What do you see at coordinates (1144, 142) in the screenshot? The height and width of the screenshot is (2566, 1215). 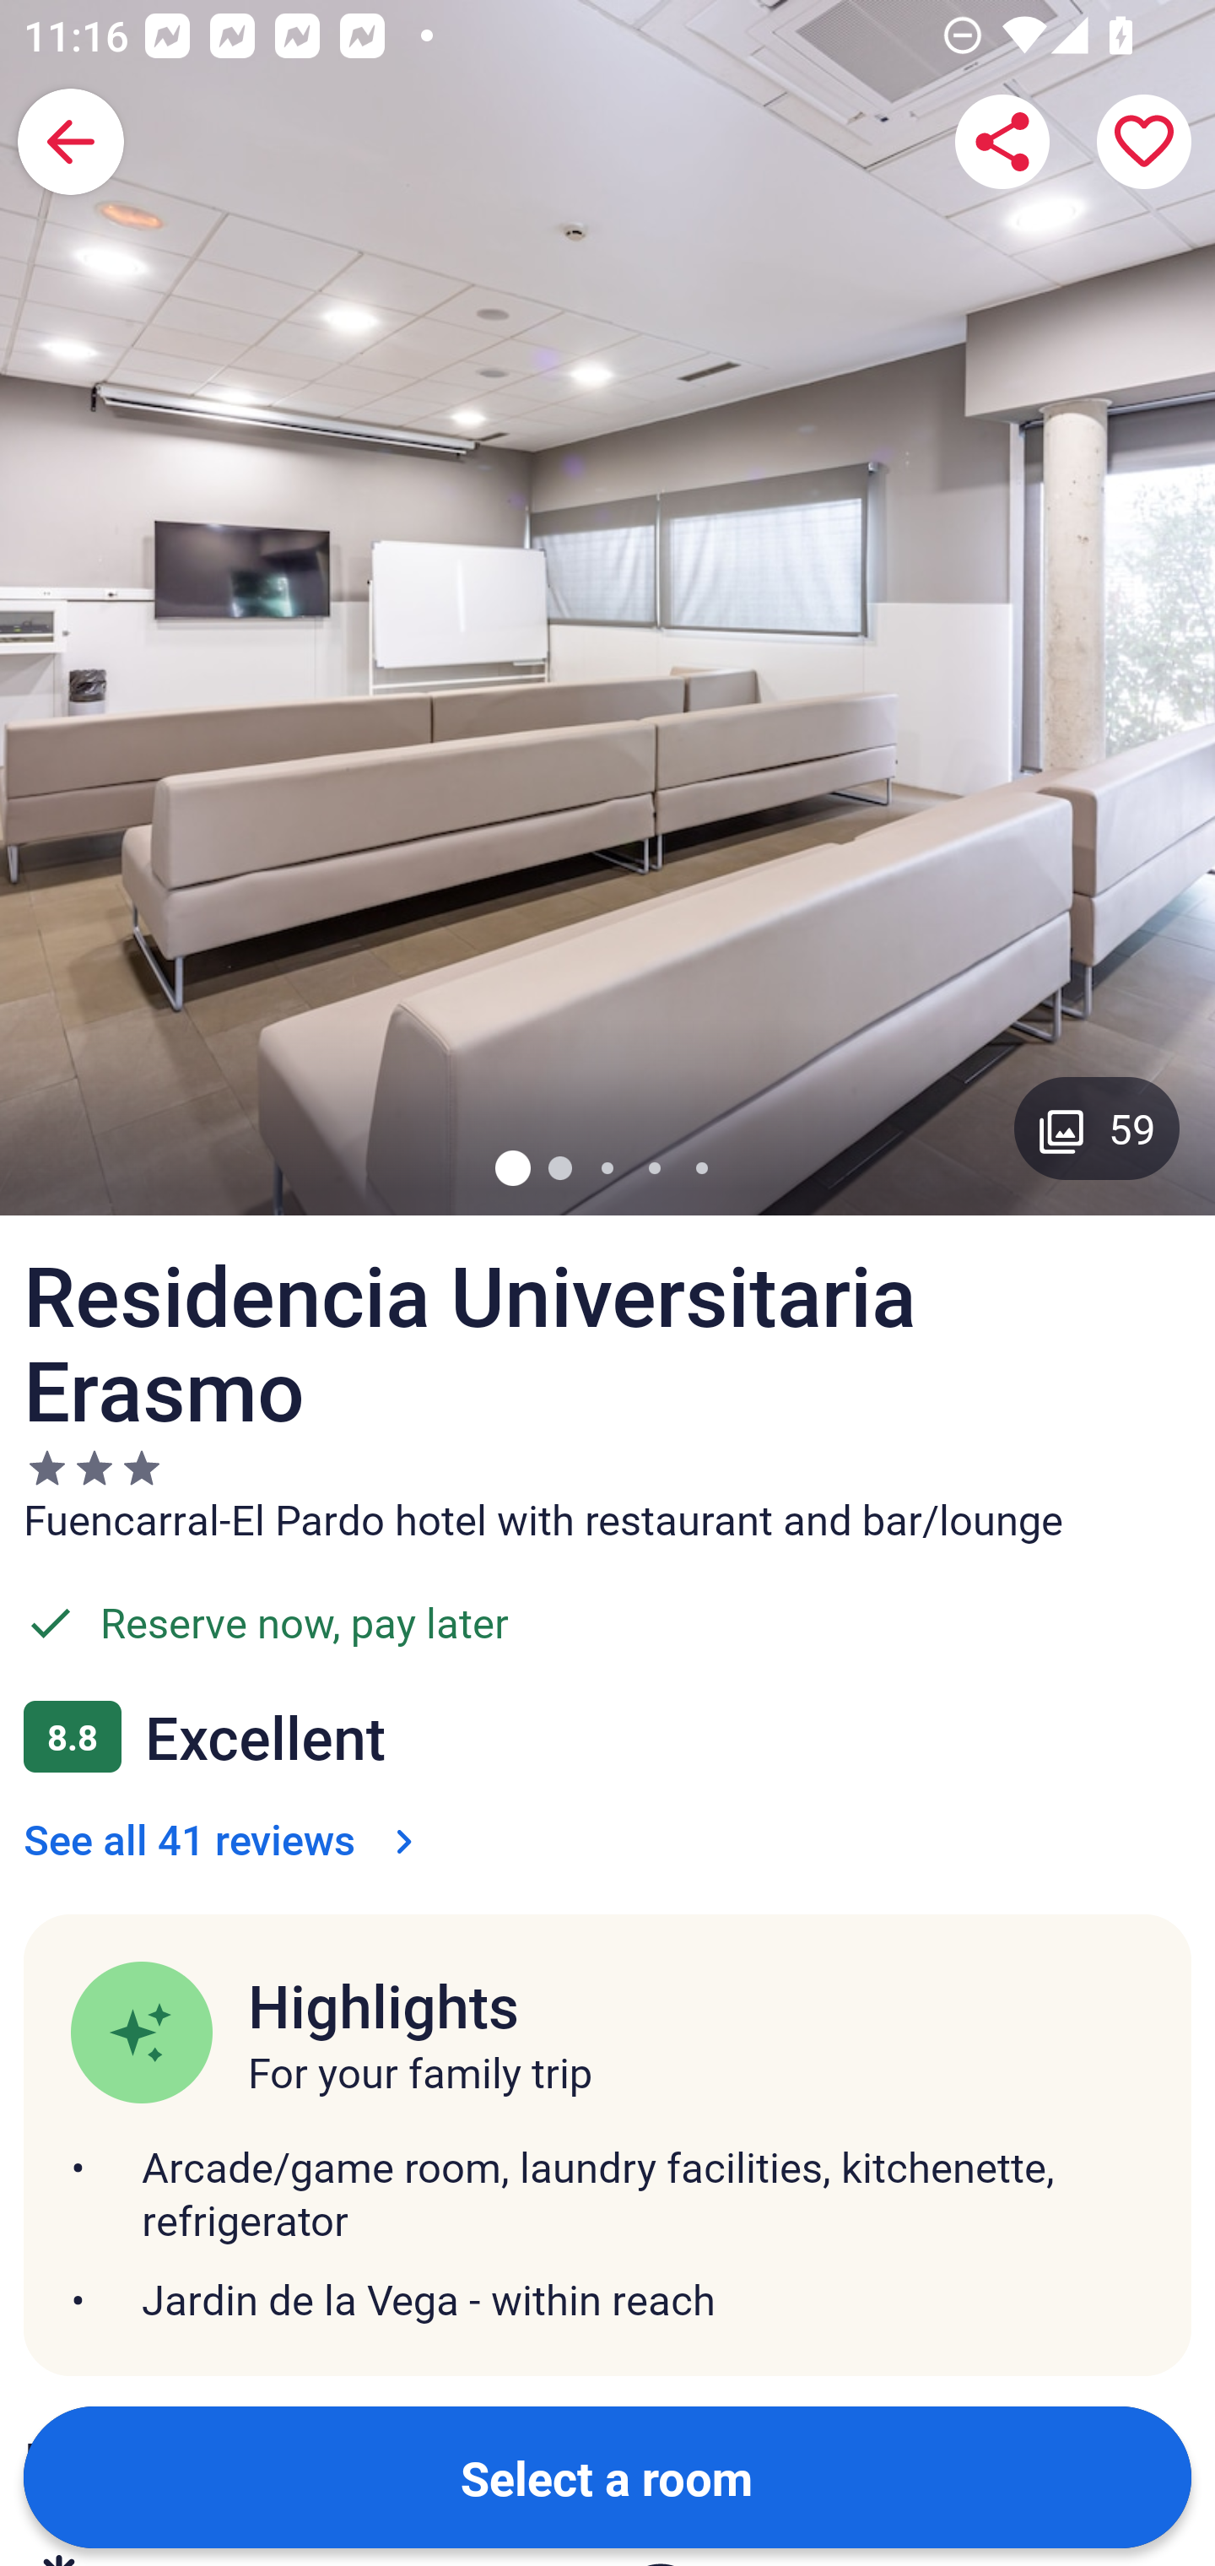 I see `Save property to a trip` at bounding box center [1144, 142].